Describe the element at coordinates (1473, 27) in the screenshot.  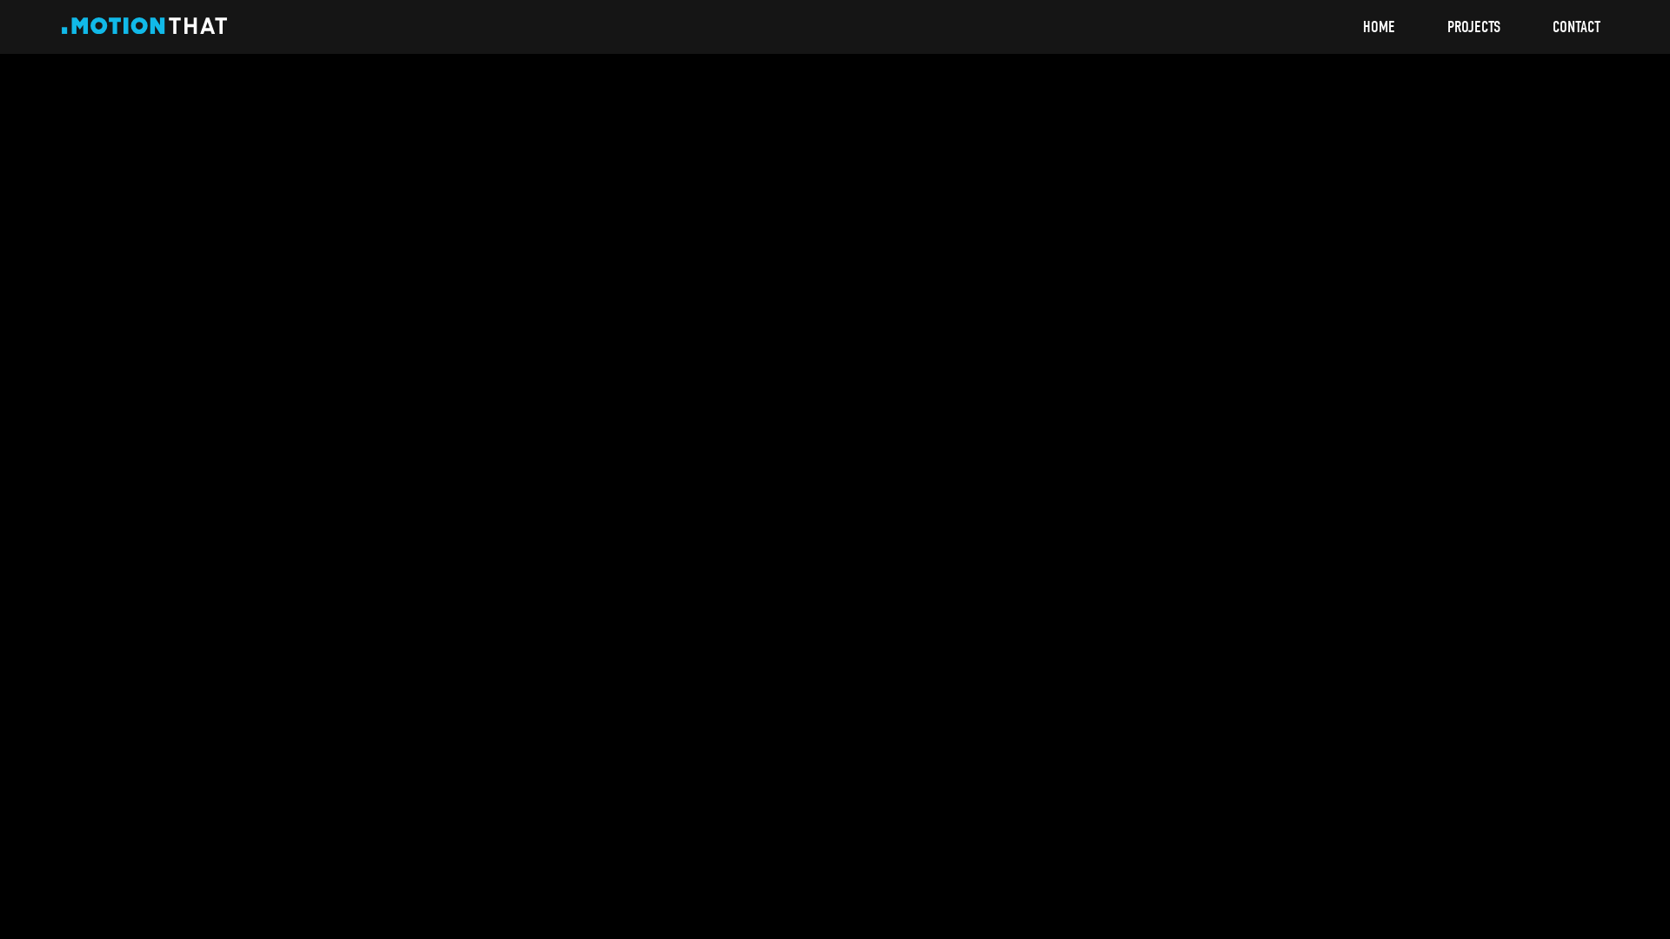
I see `PROJECTS` at that location.